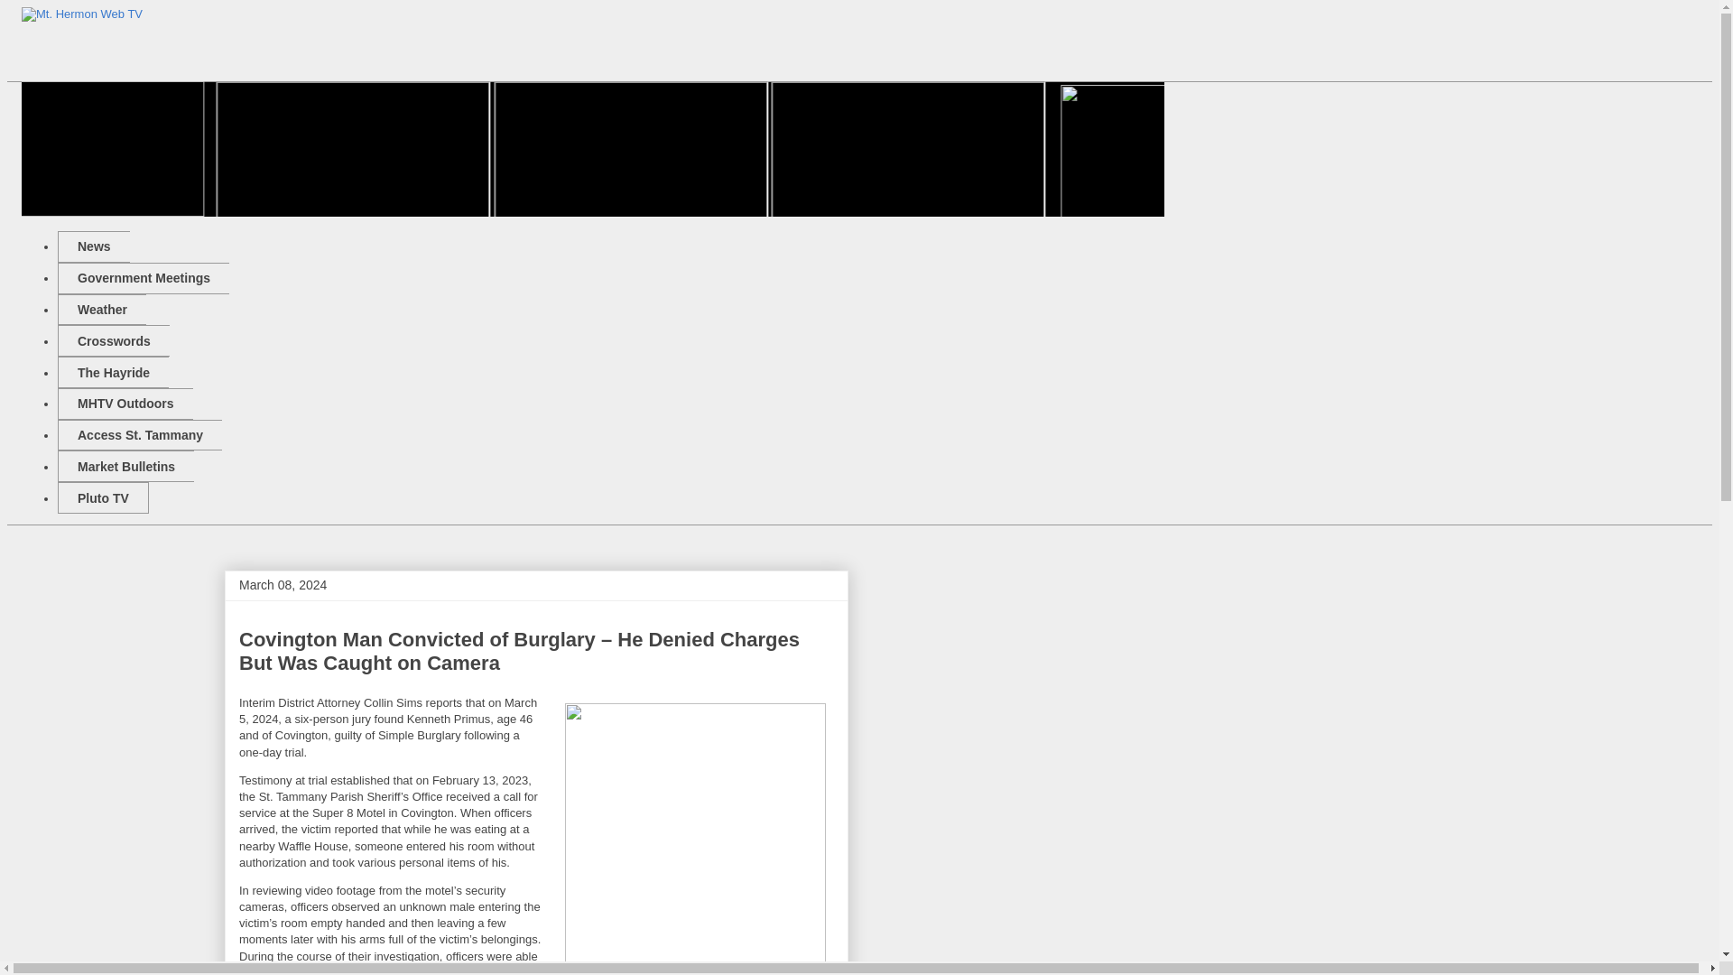  What do you see at coordinates (94, 246) in the screenshot?
I see `News` at bounding box center [94, 246].